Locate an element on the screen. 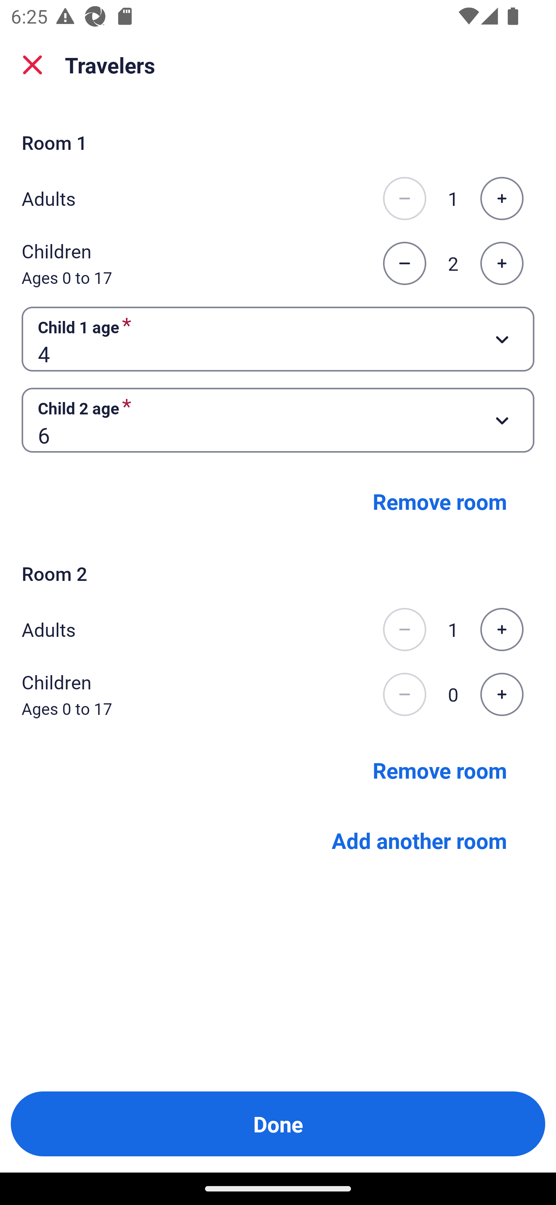 This screenshot has height=1205, width=556. Increase the number of adults is located at coordinates (502, 630).